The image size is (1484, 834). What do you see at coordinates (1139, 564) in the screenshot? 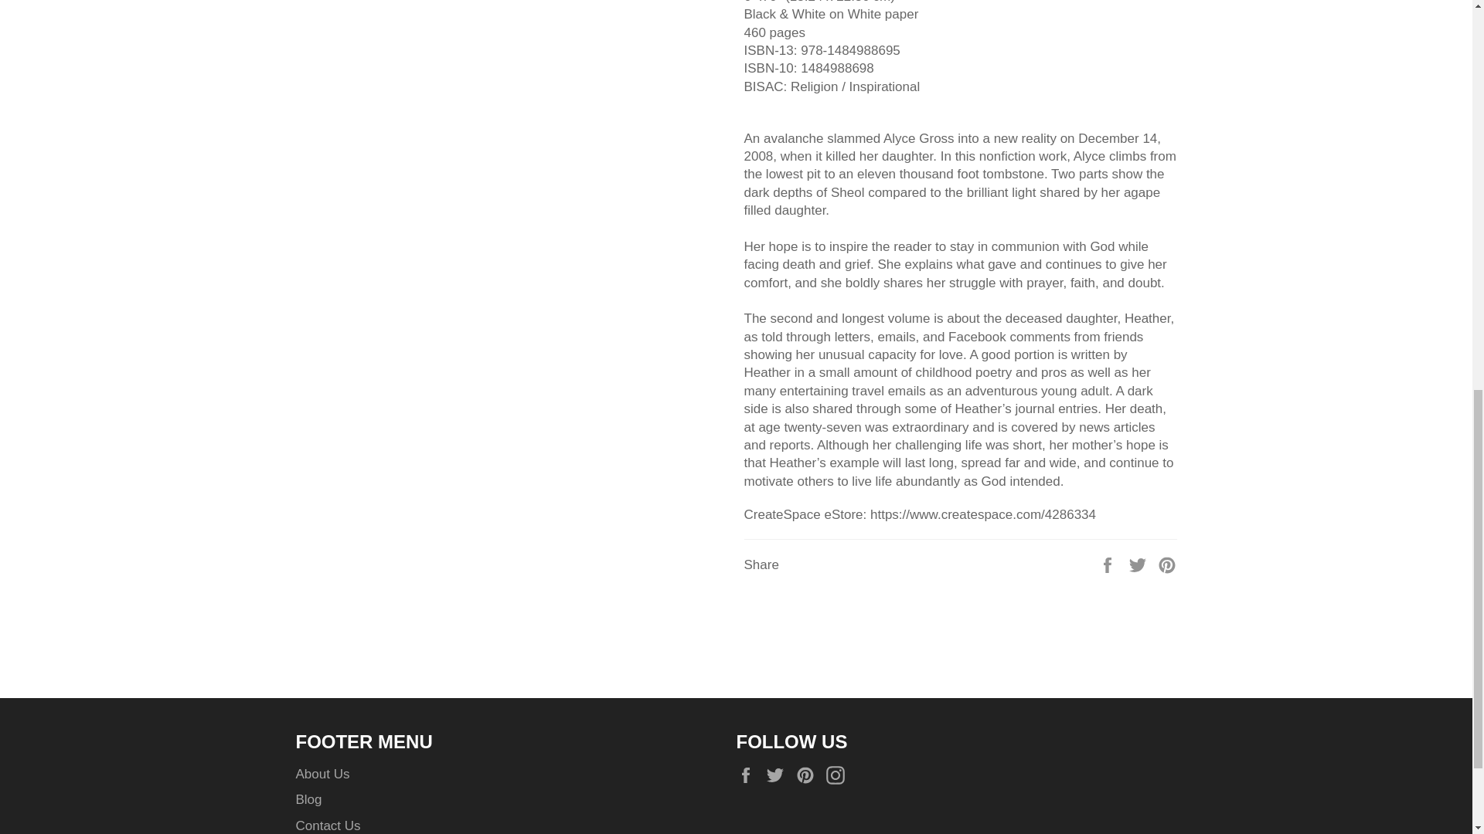
I see `Tweet on Twitter` at bounding box center [1139, 564].